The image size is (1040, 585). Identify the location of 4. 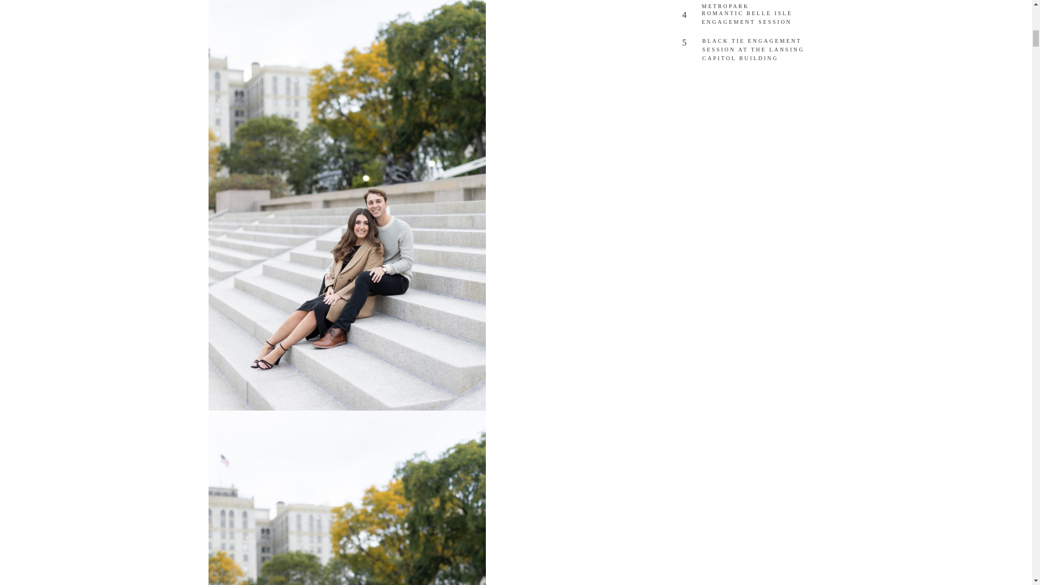
(689, 16).